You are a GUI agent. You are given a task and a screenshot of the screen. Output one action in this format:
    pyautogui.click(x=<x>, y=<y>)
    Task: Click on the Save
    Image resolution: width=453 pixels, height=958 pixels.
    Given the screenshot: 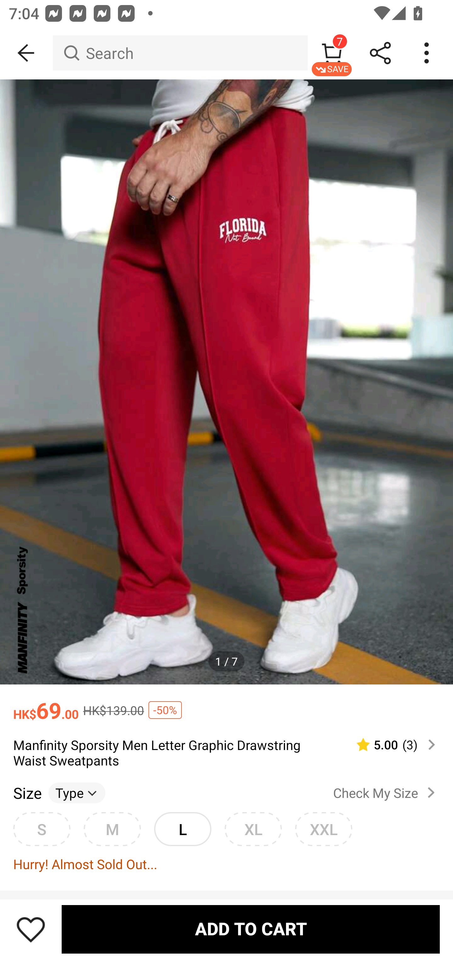 What is the action you would take?
    pyautogui.click(x=31, y=929)
    